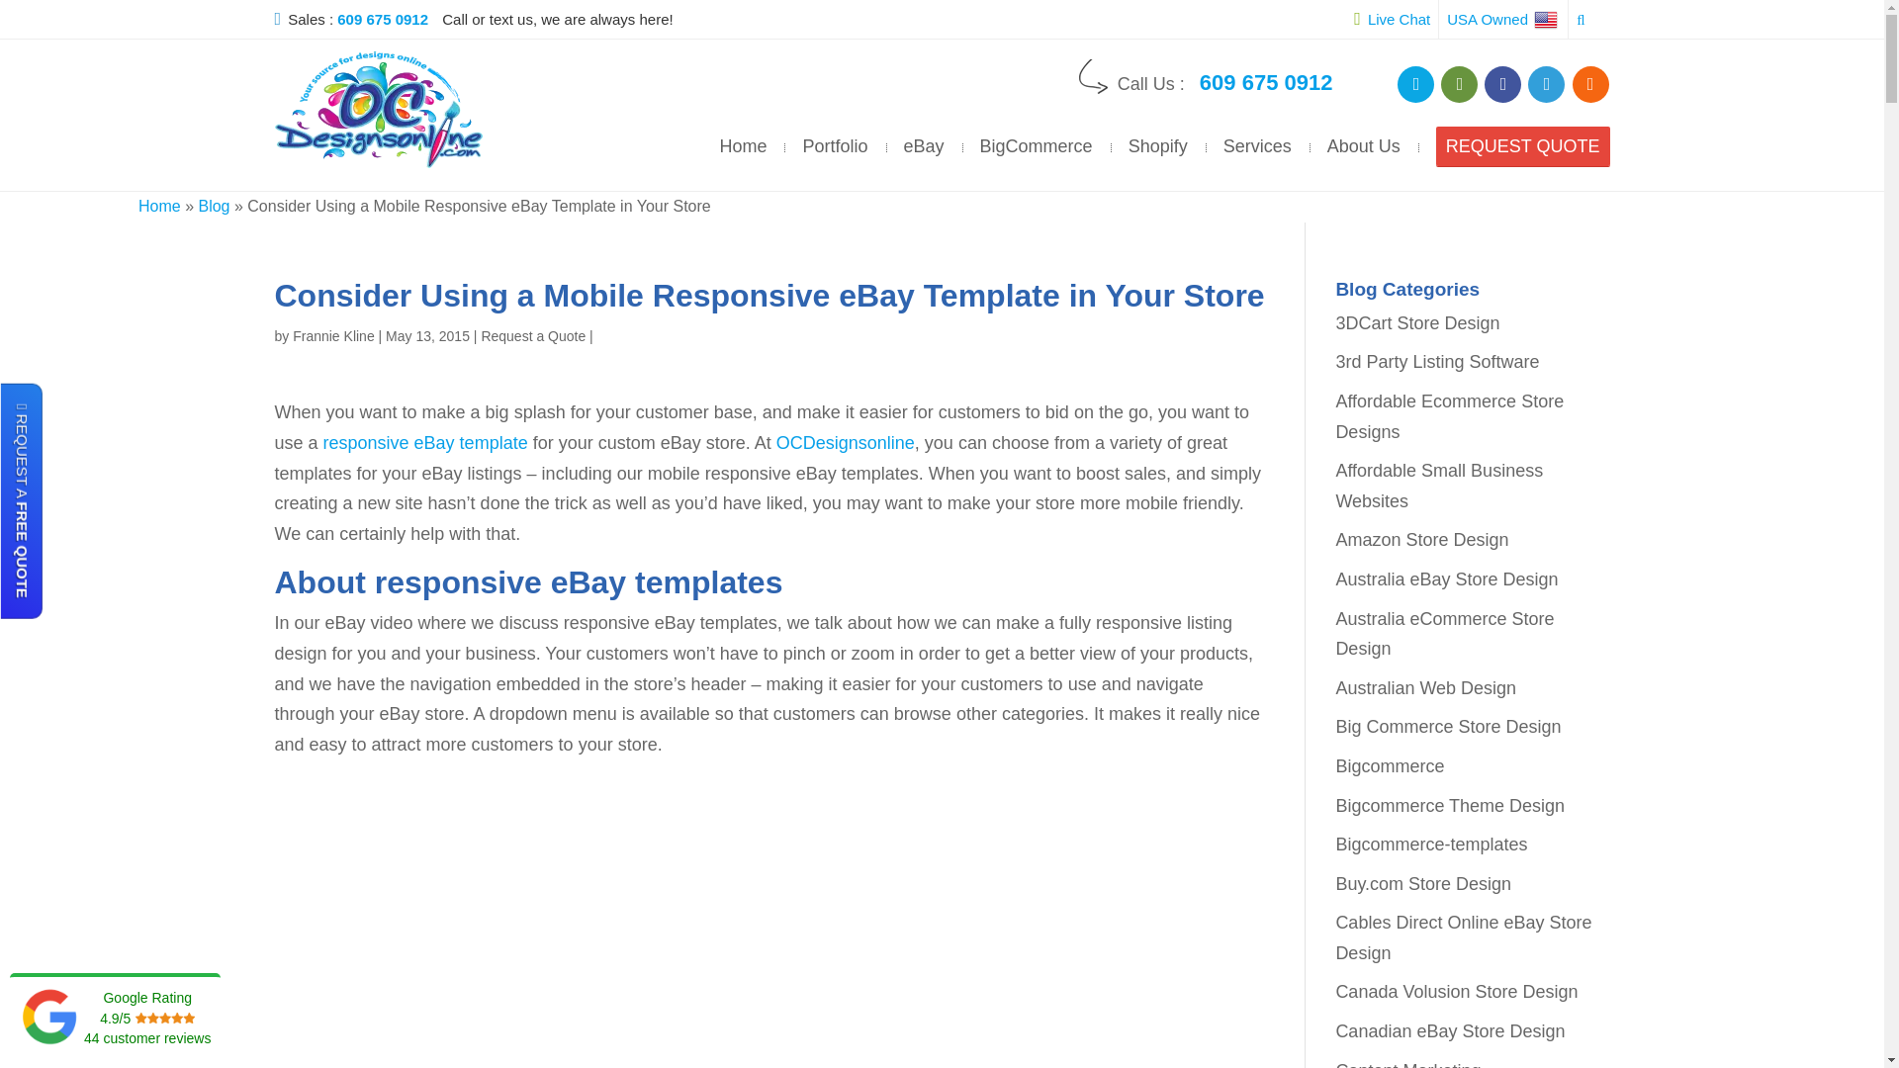 This screenshot has width=1899, height=1068. What do you see at coordinates (388, 19) in the screenshot?
I see `609 675 0912` at bounding box center [388, 19].